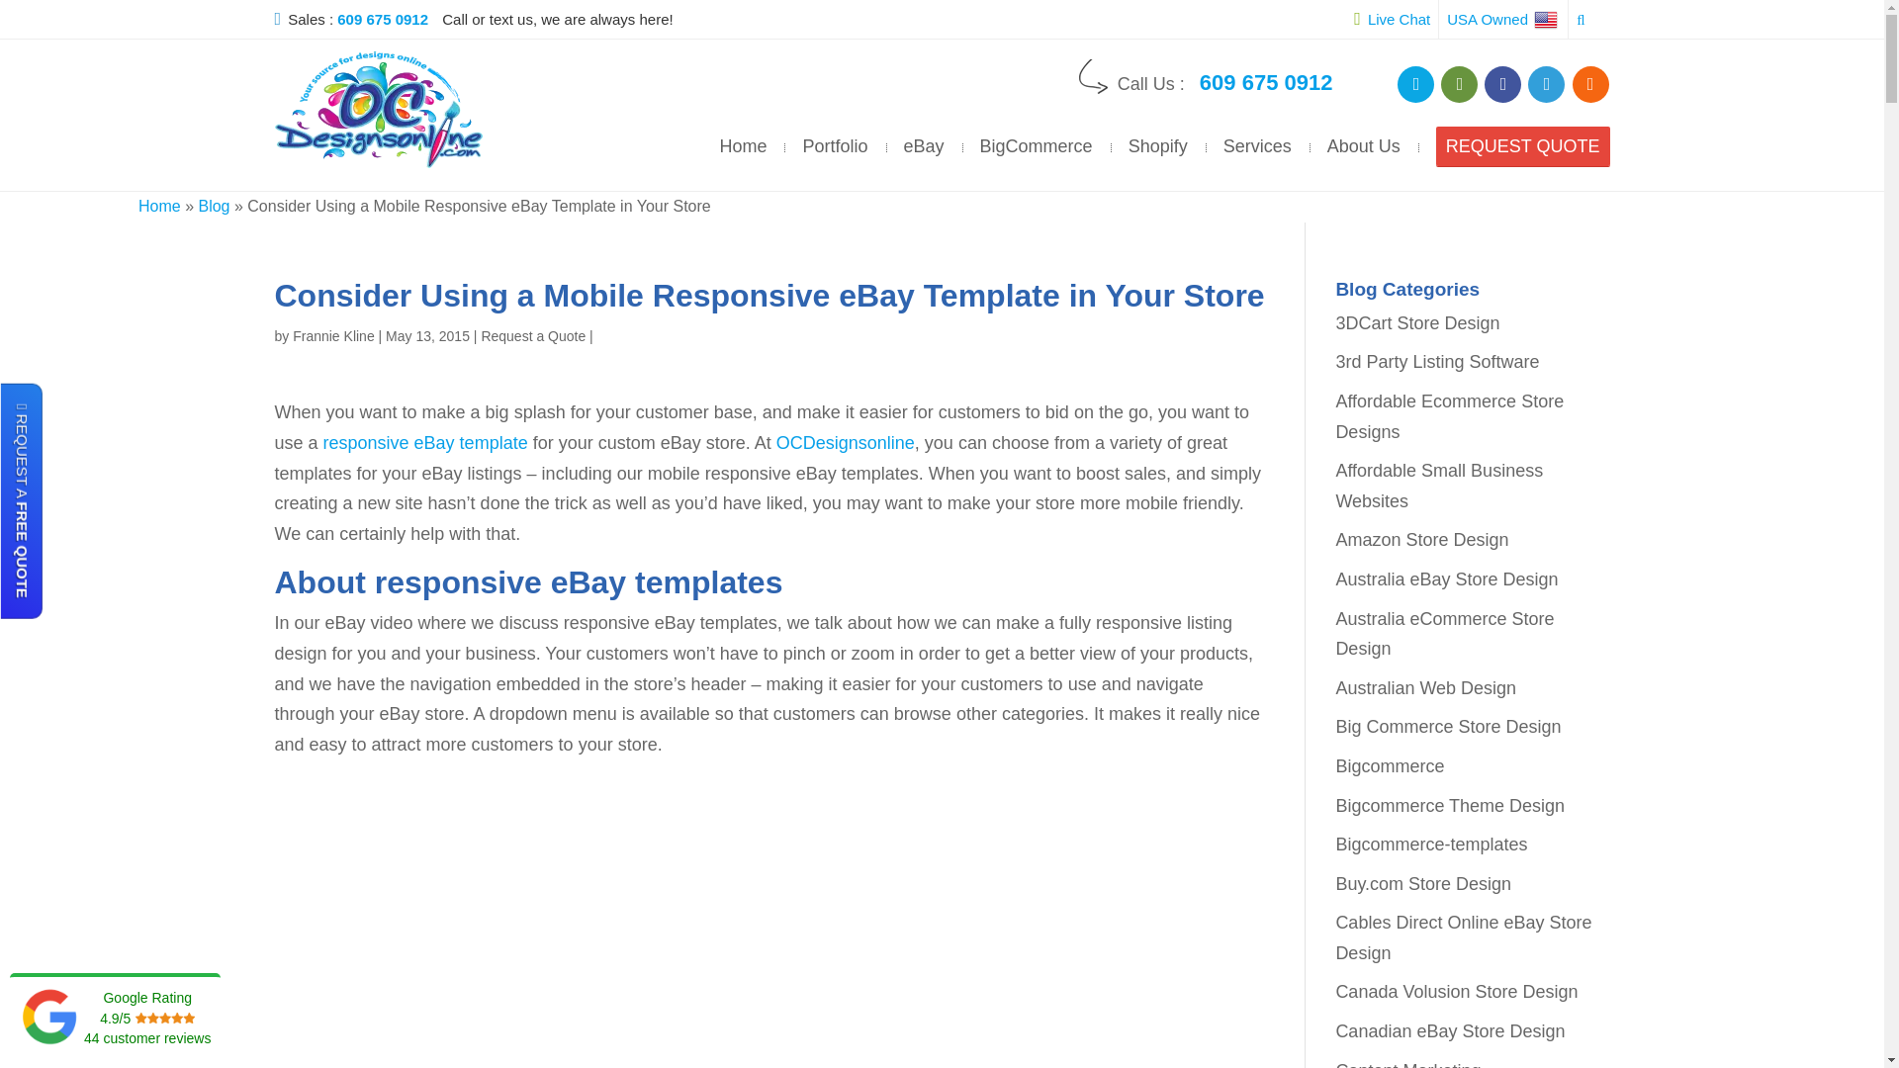 This screenshot has width=1899, height=1068. What do you see at coordinates (388, 19) in the screenshot?
I see `609 675 0912` at bounding box center [388, 19].